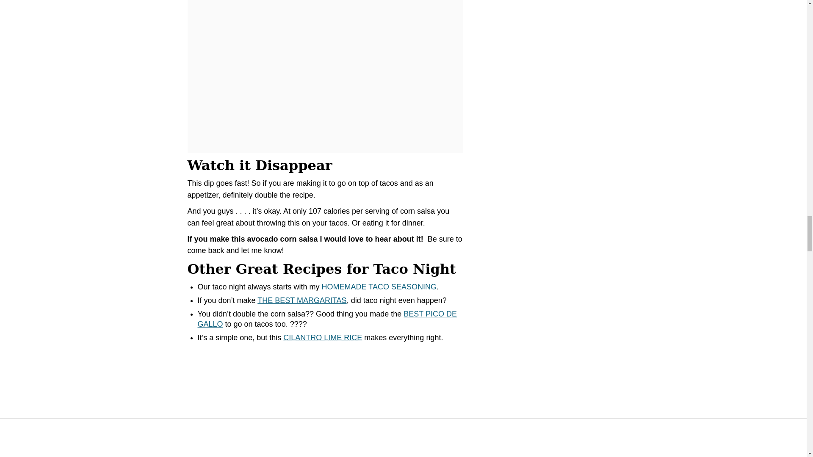 This screenshot has height=457, width=813. I want to click on Cilantro Lime Rice, so click(322, 338).